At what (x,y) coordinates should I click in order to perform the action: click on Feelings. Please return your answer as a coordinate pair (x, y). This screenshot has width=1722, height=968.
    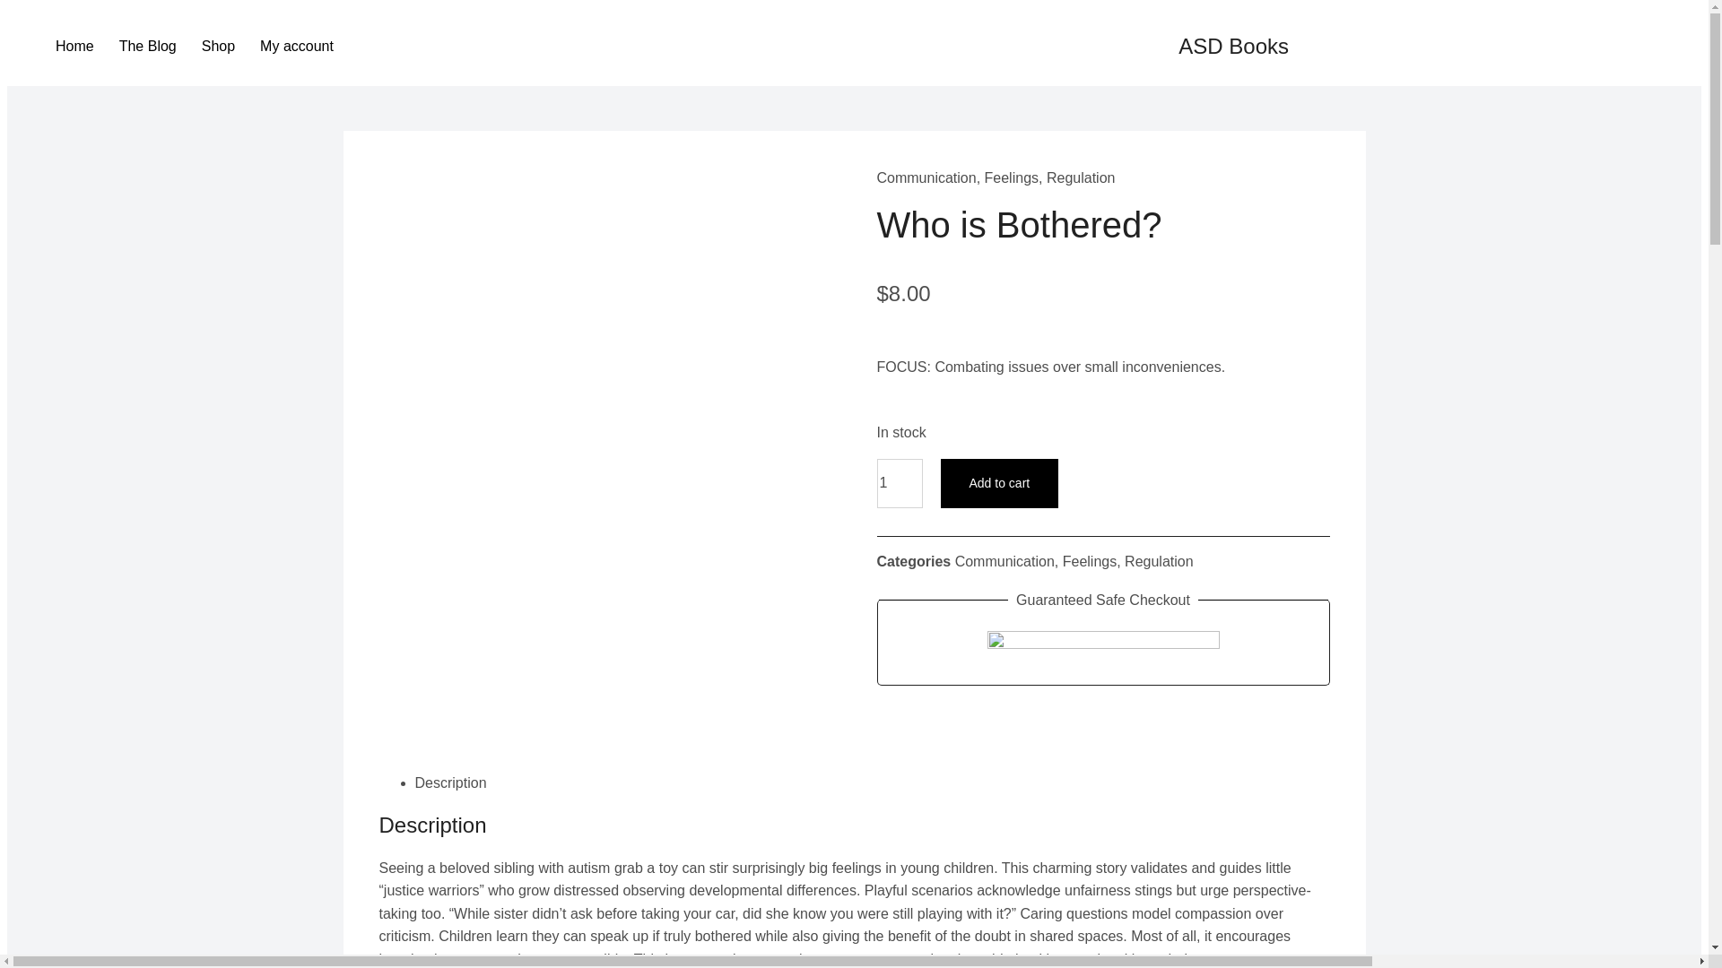
    Looking at the image, I should click on (1089, 561).